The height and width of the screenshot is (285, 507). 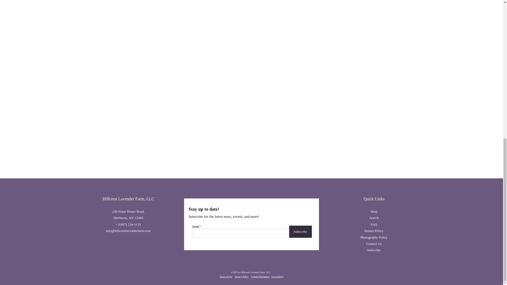 I want to click on Shop, so click(x=374, y=211).